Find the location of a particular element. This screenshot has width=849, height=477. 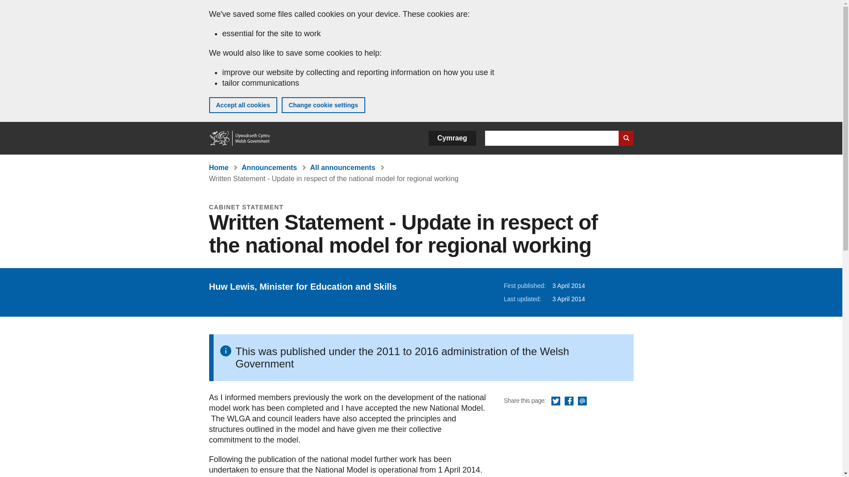

All announcements is located at coordinates (342, 167).